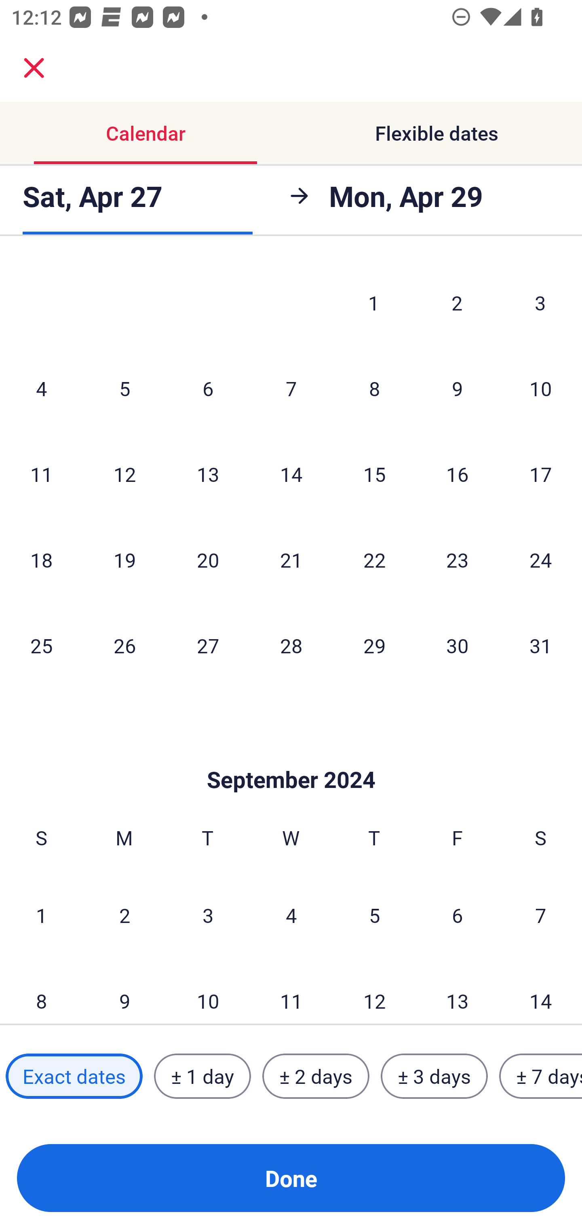 The width and height of the screenshot is (582, 1229). I want to click on Skip to Done, so click(291, 755).